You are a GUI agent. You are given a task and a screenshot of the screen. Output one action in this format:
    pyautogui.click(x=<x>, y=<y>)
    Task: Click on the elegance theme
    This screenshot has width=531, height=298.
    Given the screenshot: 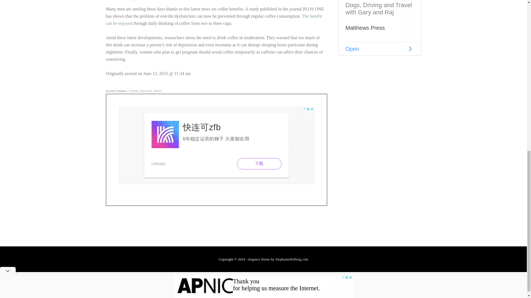 What is the action you would take?
    pyautogui.click(x=259, y=259)
    